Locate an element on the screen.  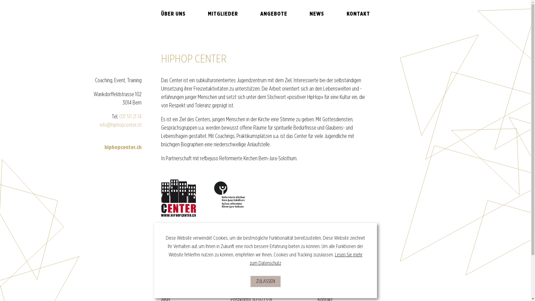
KONTAKT is located at coordinates (358, 14).